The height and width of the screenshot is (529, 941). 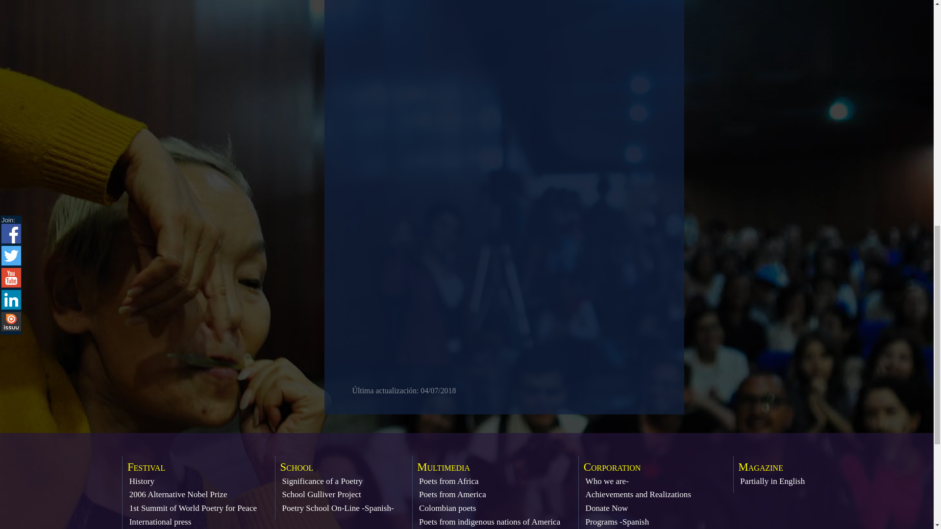 I want to click on History, so click(x=142, y=481).